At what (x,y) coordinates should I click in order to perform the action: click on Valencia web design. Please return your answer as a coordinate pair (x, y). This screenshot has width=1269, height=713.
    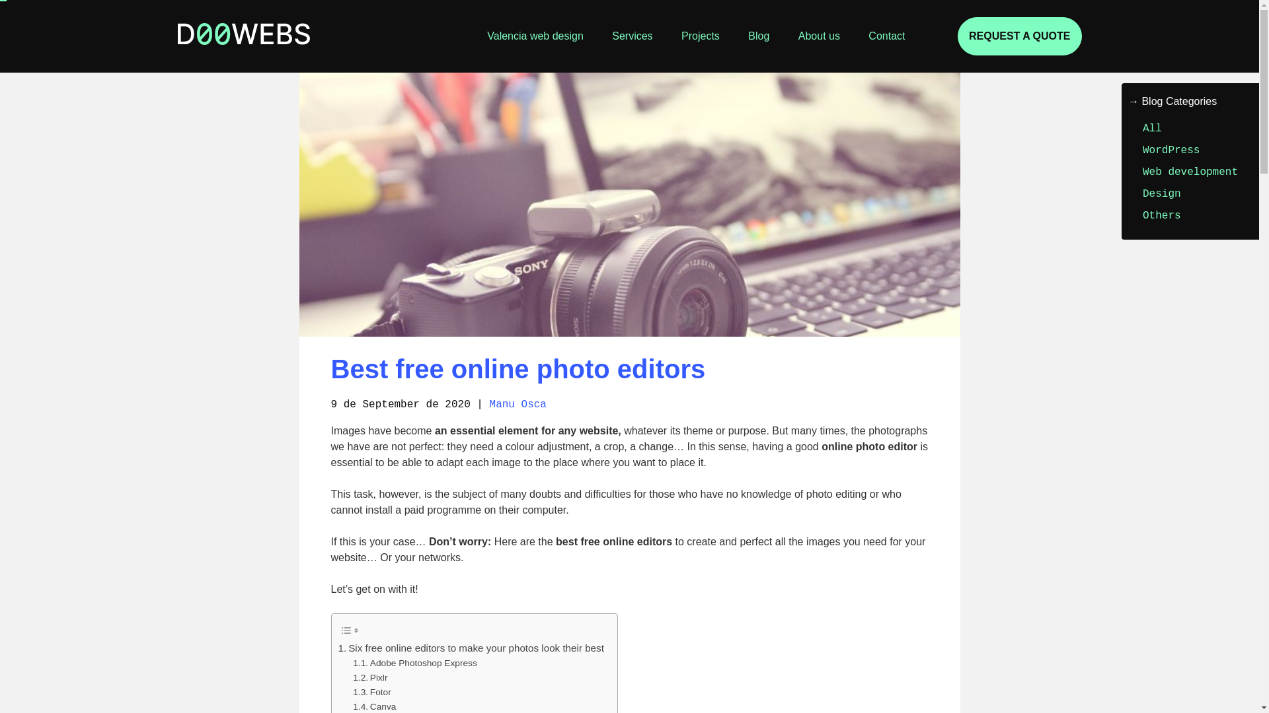
    Looking at the image, I should click on (535, 36).